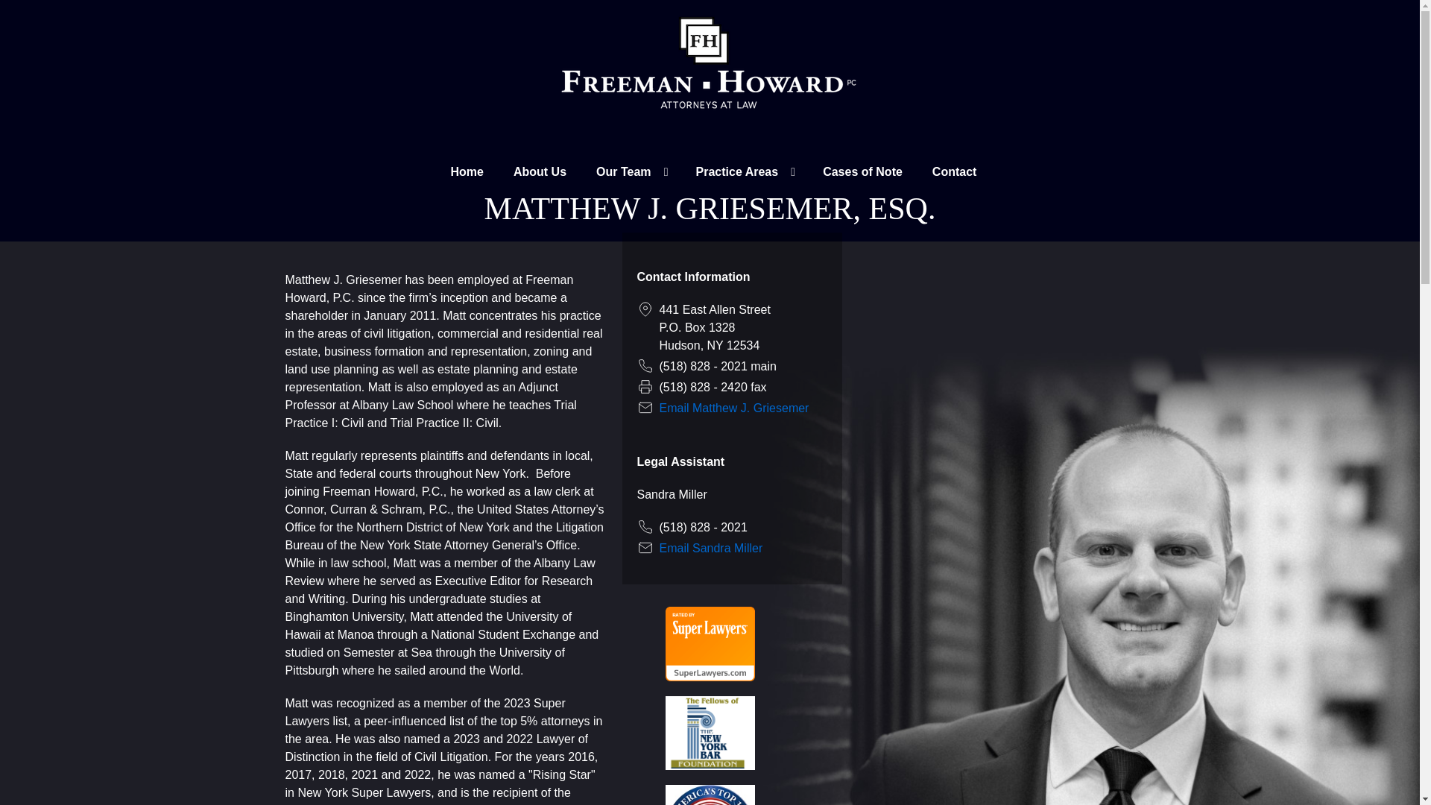  Describe the element at coordinates (862, 173) in the screenshot. I see `Cases of Note` at that location.